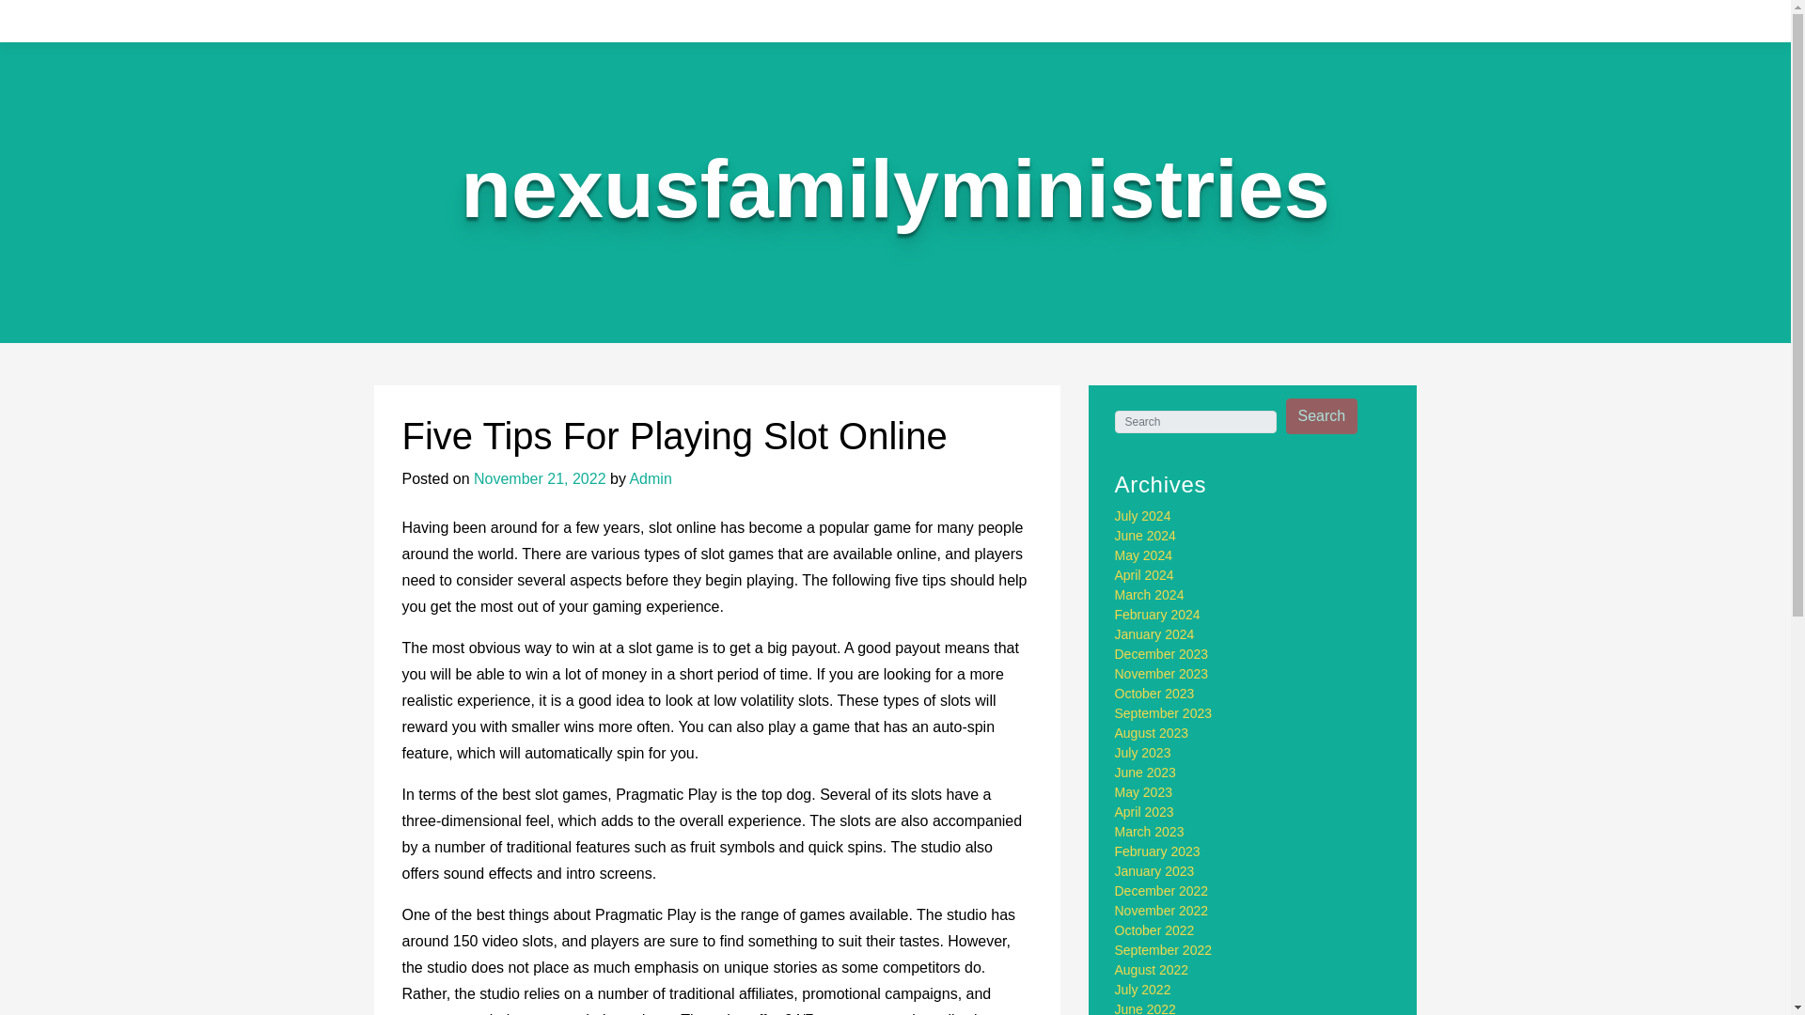 This screenshot has height=1015, width=1805. Describe the element at coordinates (1145, 574) in the screenshot. I see `April 2024` at that location.